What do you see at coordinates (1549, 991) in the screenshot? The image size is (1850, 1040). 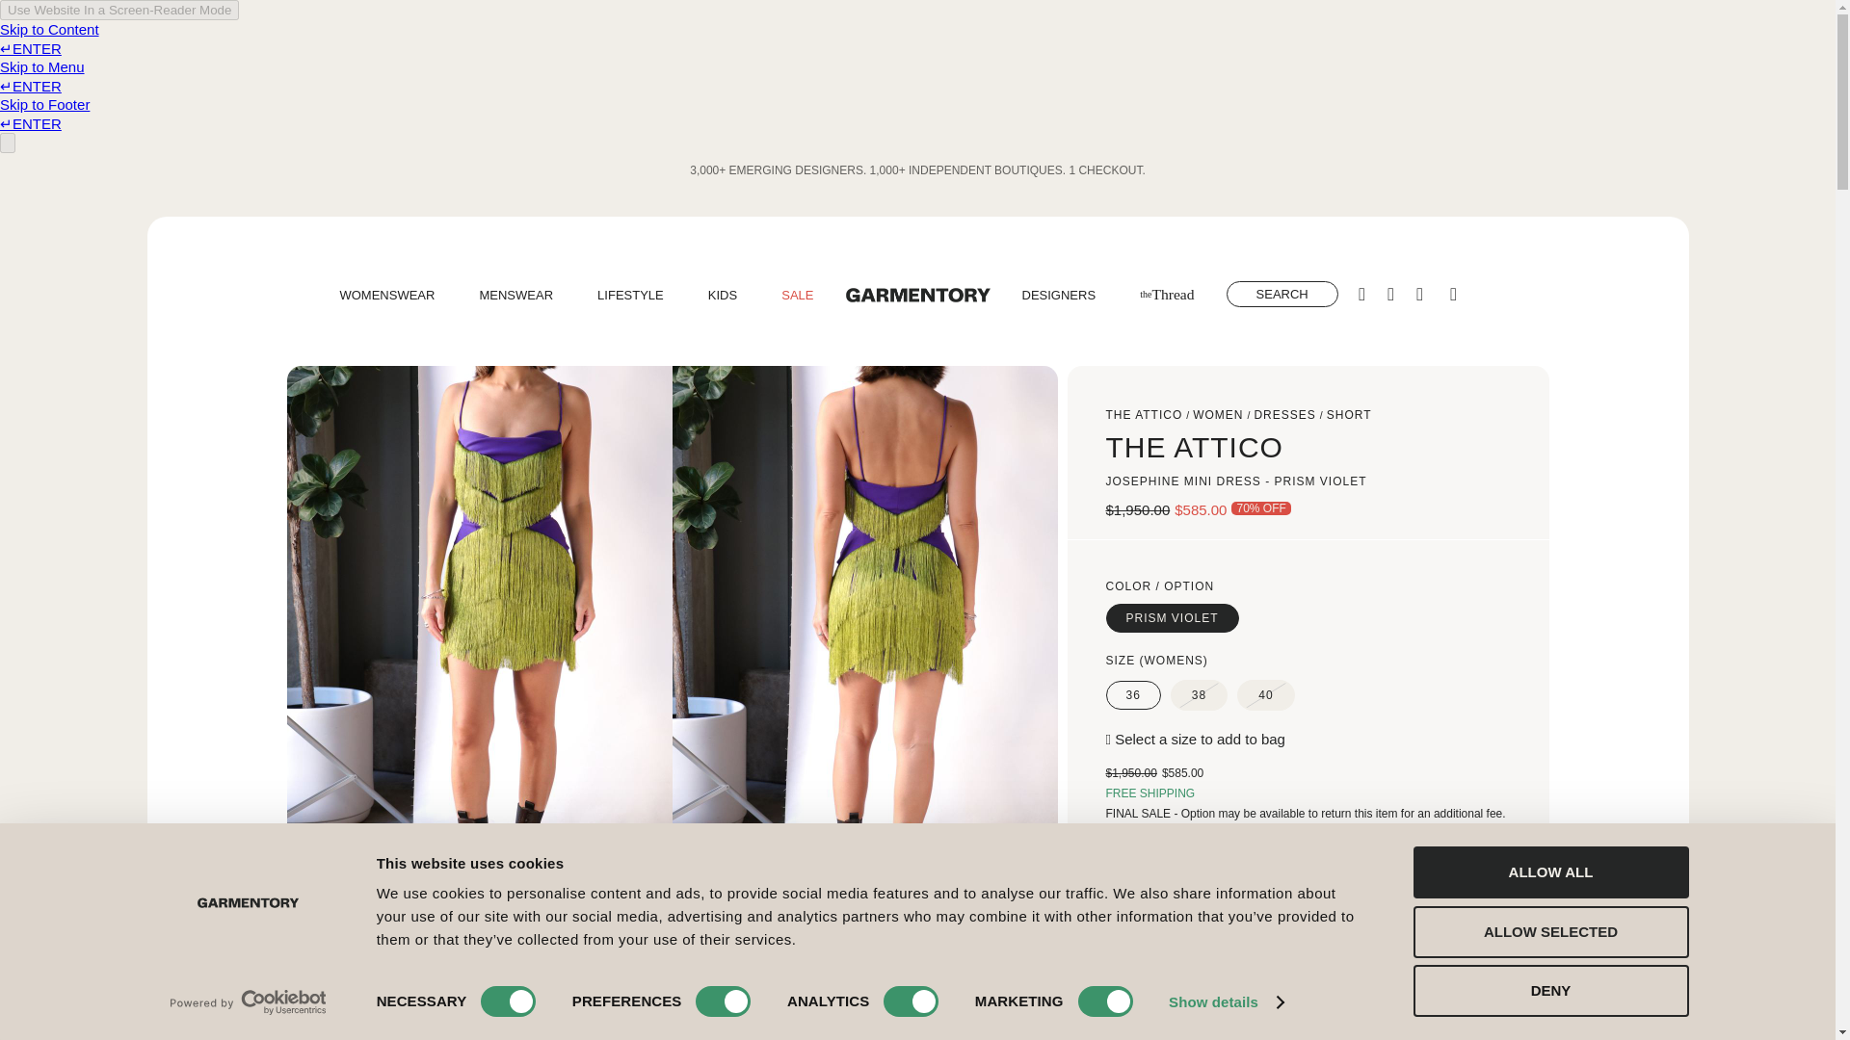 I see `DENY` at bounding box center [1549, 991].